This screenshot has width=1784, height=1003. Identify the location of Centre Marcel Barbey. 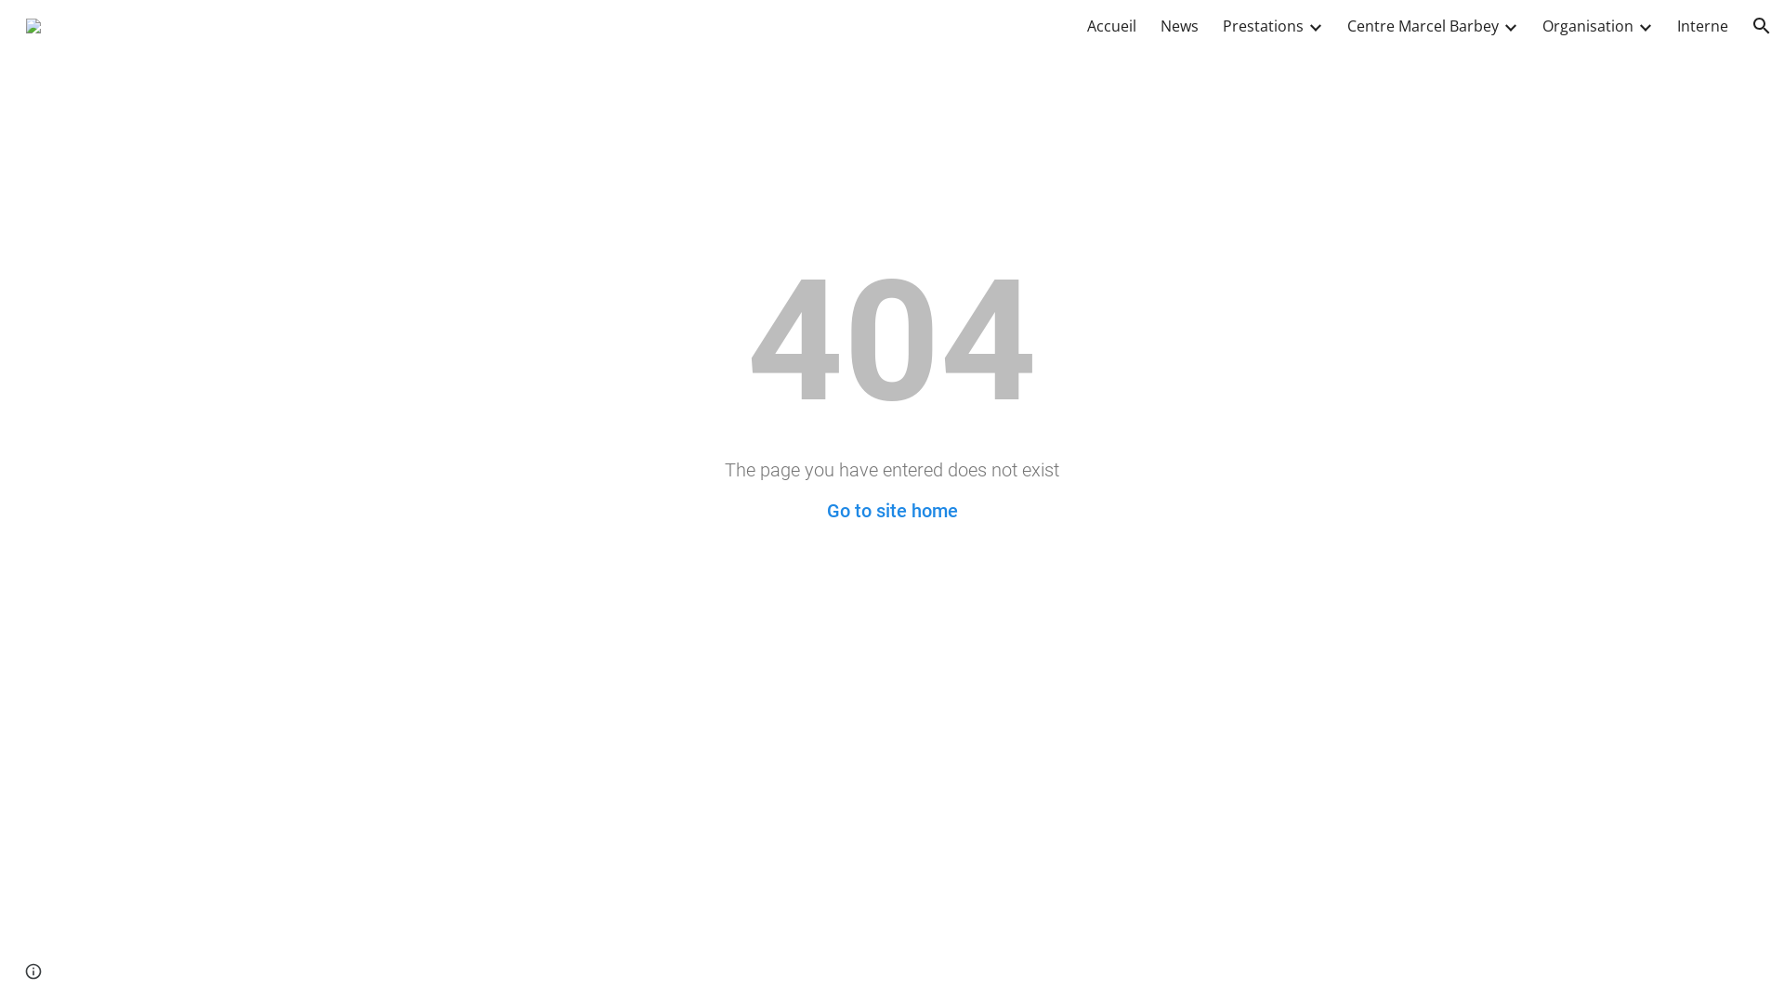
(1423, 26).